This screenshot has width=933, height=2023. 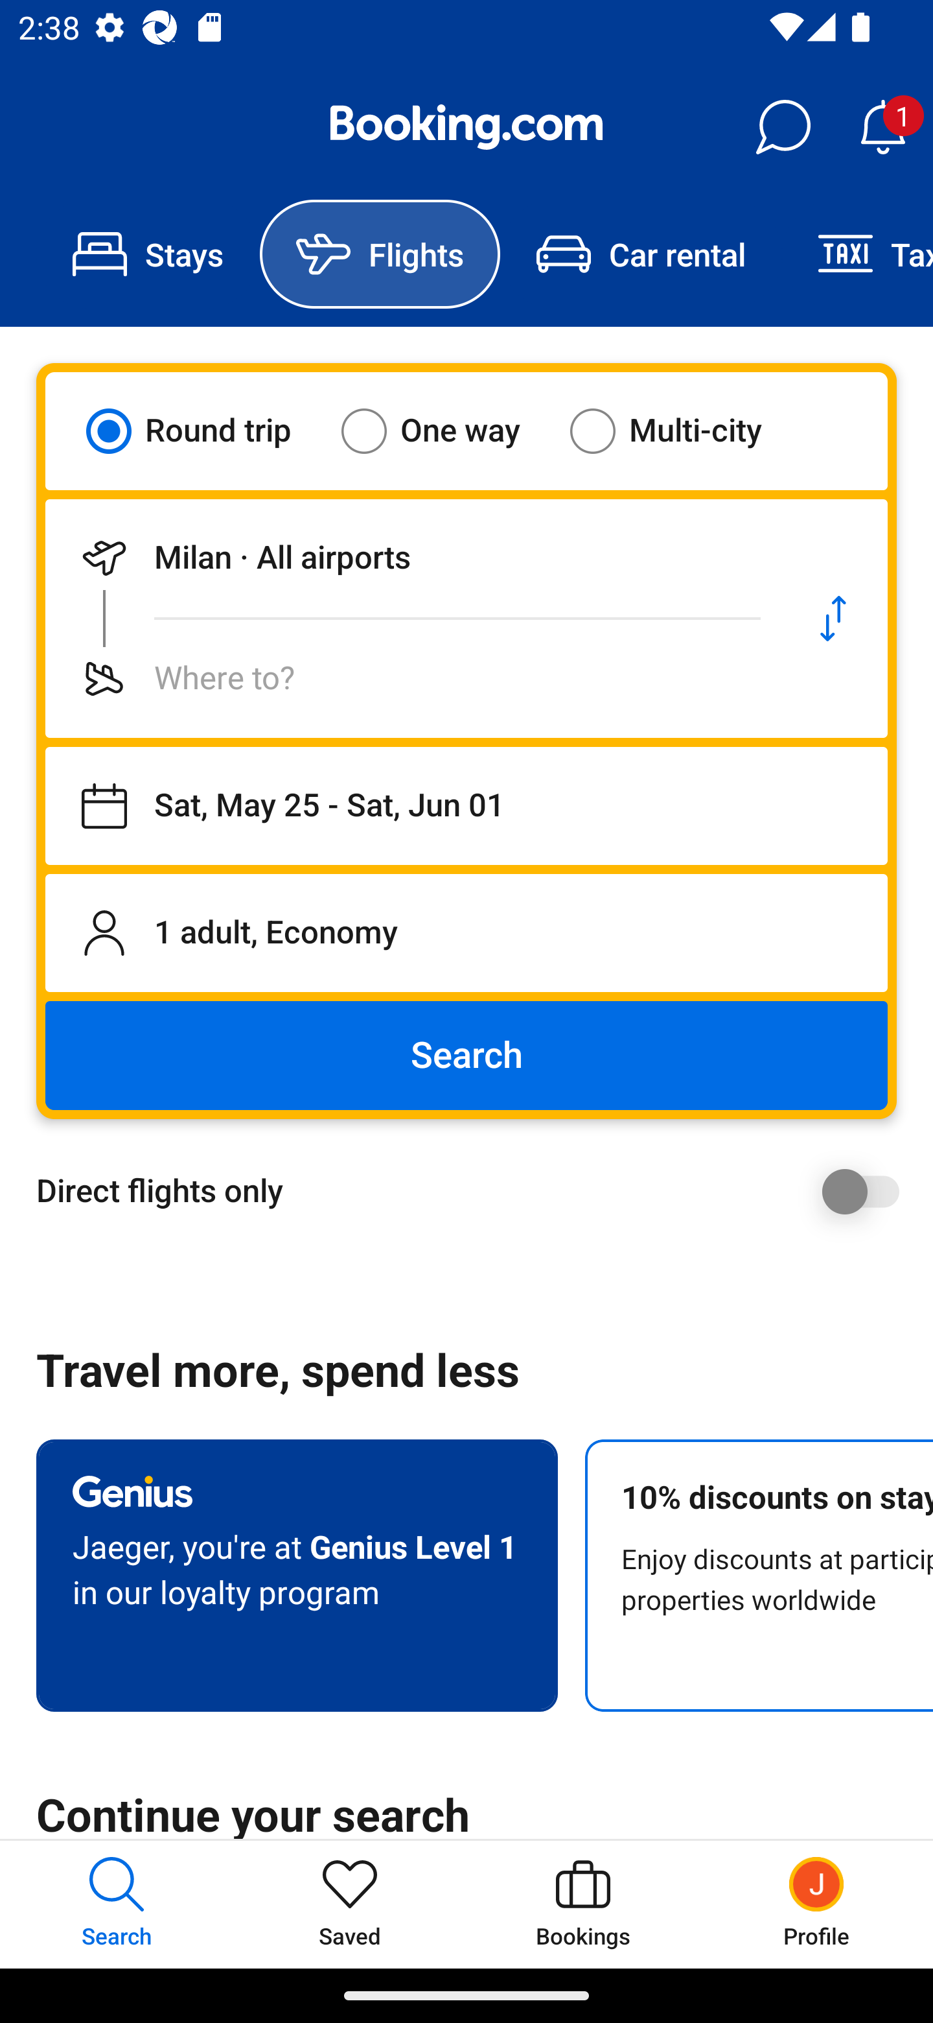 What do you see at coordinates (466, 932) in the screenshot?
I see `1 adult, Economy` at bounding box center [466, 932].